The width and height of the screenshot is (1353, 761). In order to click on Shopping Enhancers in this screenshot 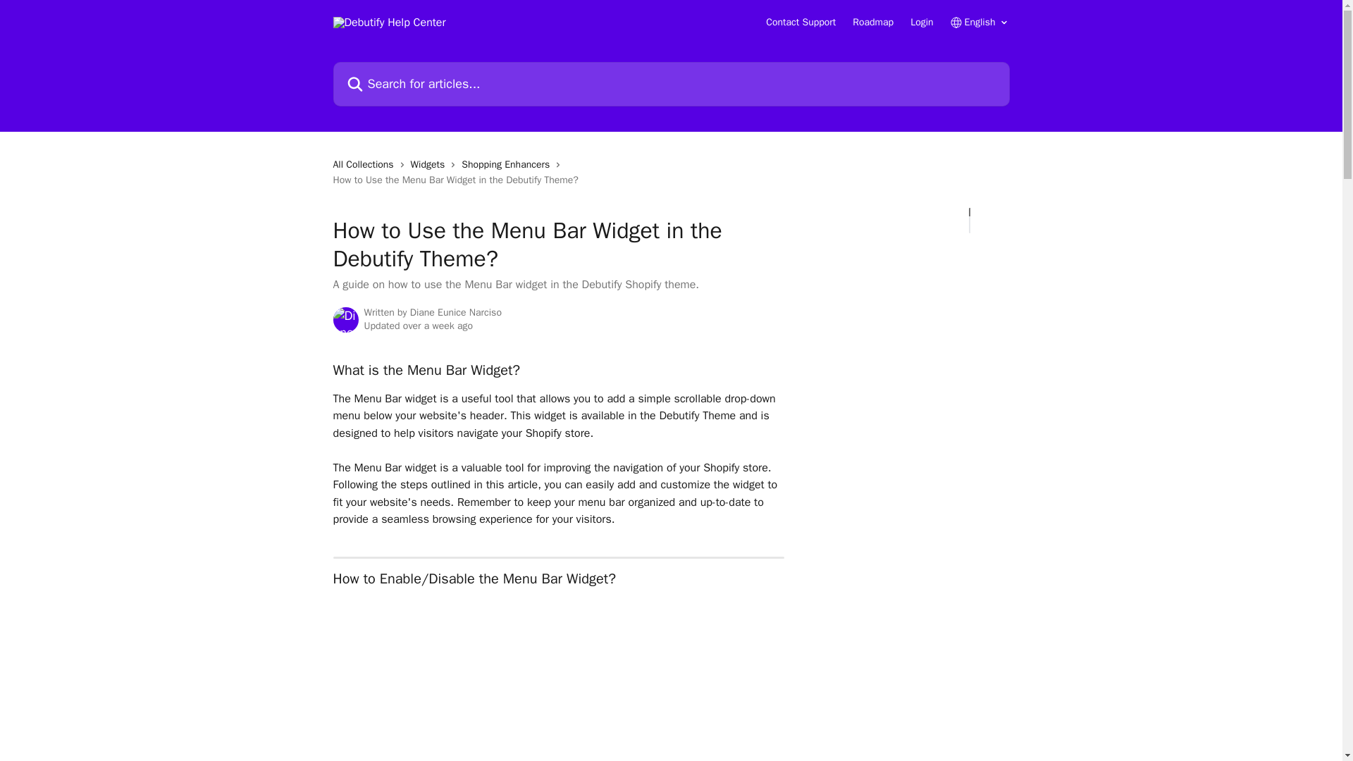, I will do `click(507, 165)`.